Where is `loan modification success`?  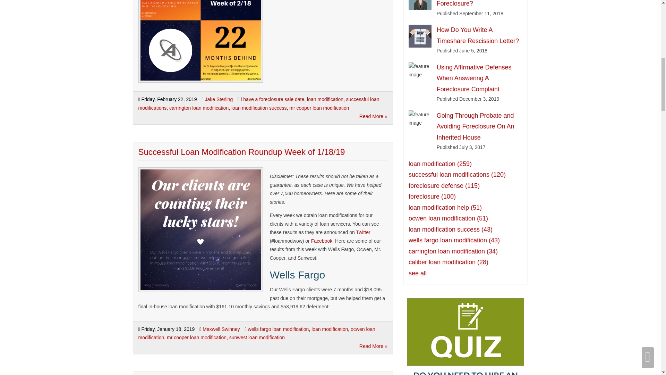 loan modification success is located at coordinates (259, 108).